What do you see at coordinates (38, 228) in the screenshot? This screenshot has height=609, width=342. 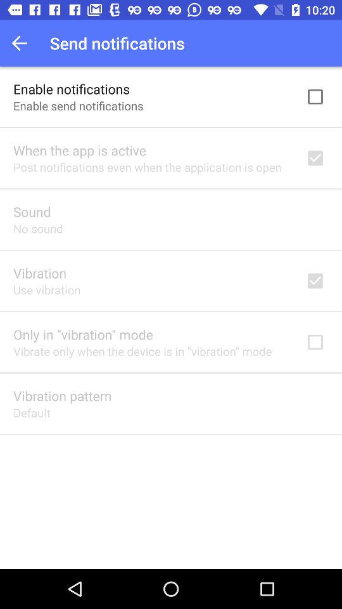 I see `click app below sound icon` at bounding box center [38, 228].